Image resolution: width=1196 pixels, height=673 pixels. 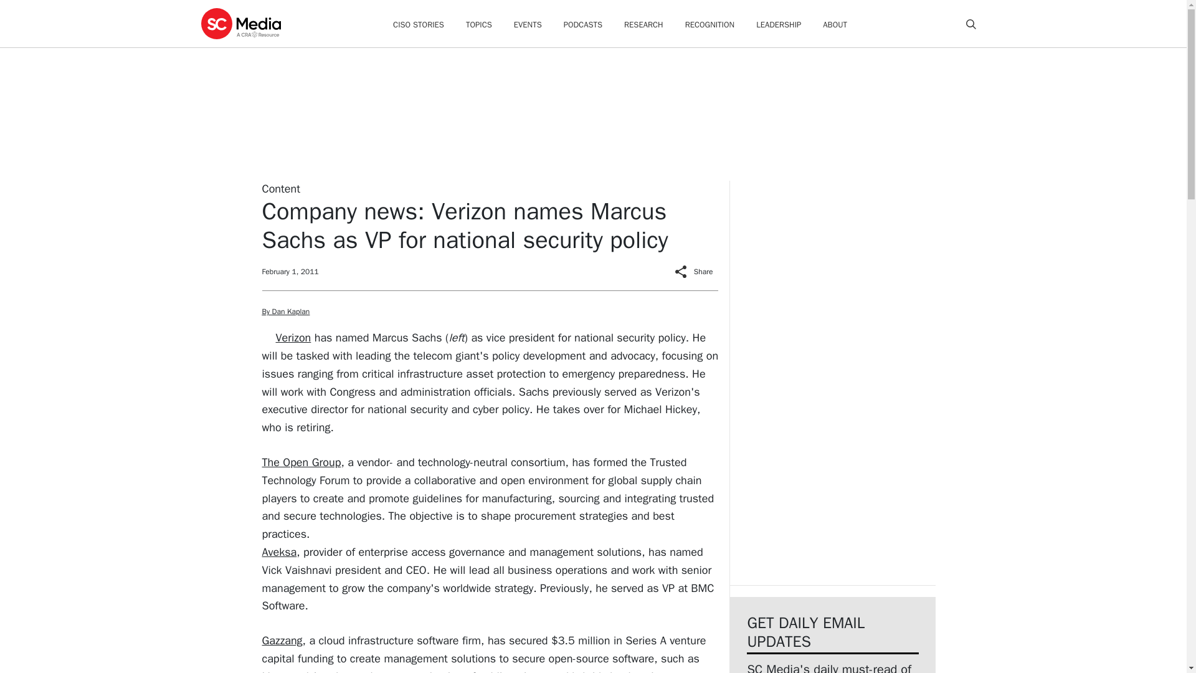 What do you see at coordinates (835, 25) in the screenshot?
I see `ABOUT` at bounding box center [835, 25].